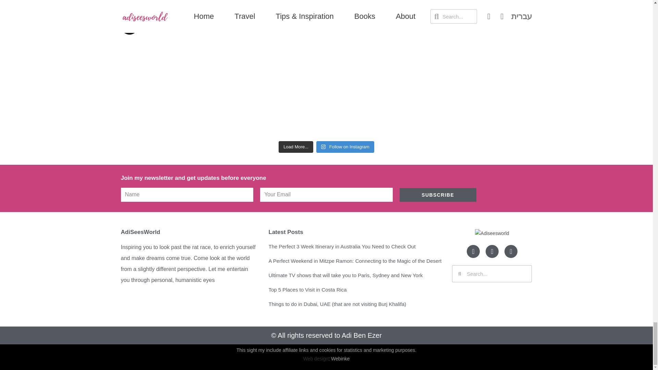  What do you see at coordinates (492, 233) in the screenshot?
I see `Adiseesworld` at bounding box center [492, 233].